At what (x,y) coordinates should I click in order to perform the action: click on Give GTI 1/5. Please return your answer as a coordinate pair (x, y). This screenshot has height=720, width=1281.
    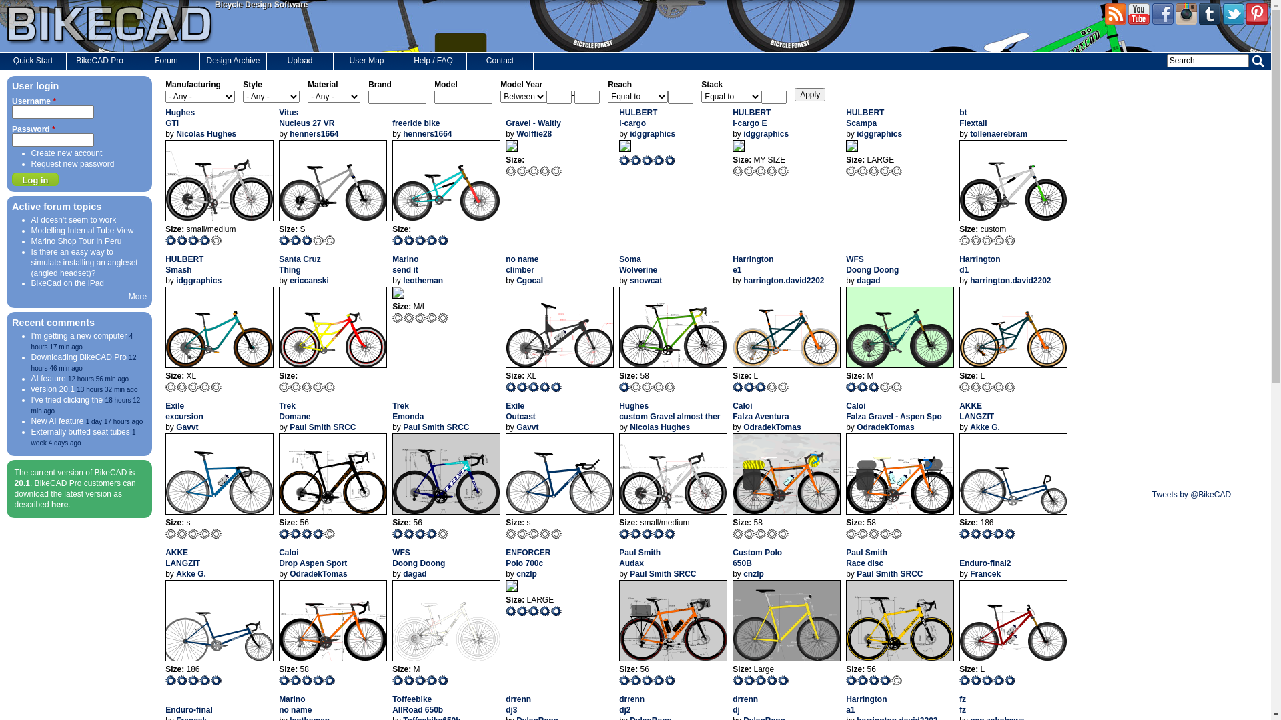
    Looking at the image, I should click on (171, 240).